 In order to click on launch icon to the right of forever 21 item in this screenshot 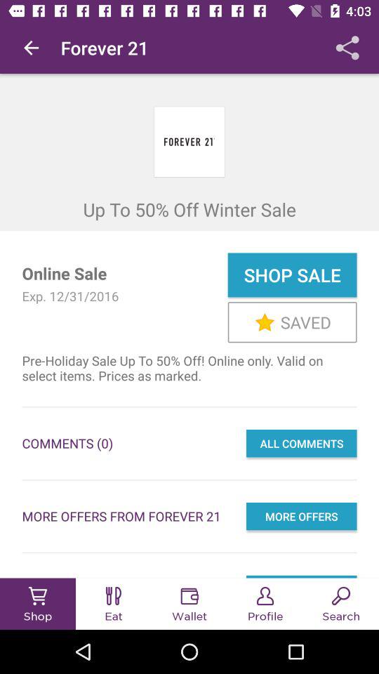, I will do `click(347, 48)`.